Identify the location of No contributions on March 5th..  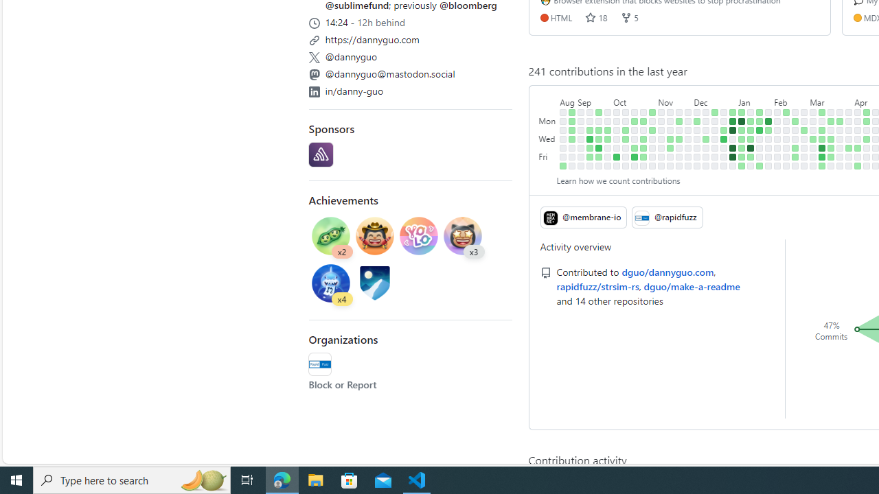
(813, 130).